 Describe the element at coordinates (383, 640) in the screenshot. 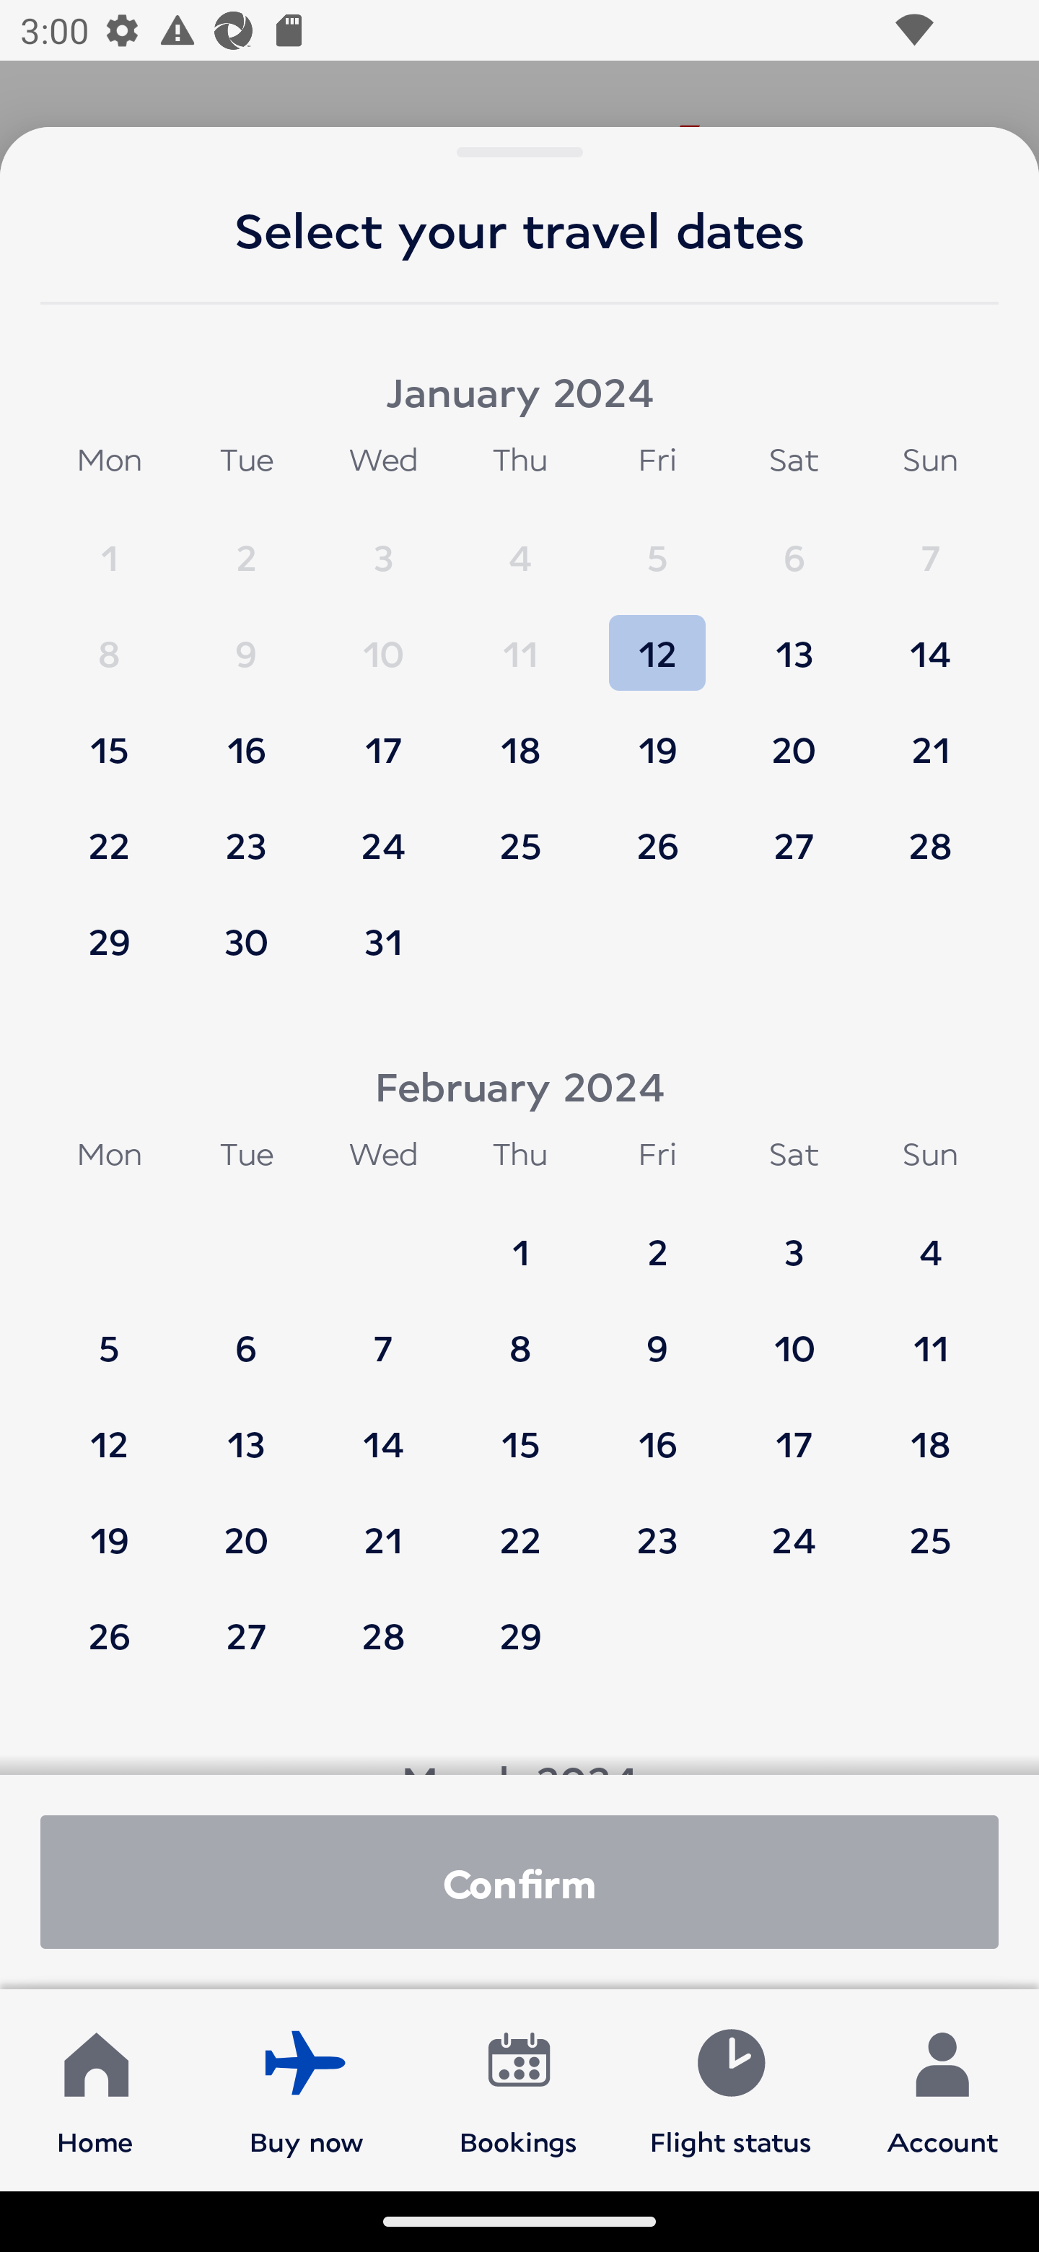

I see `10` at that location.